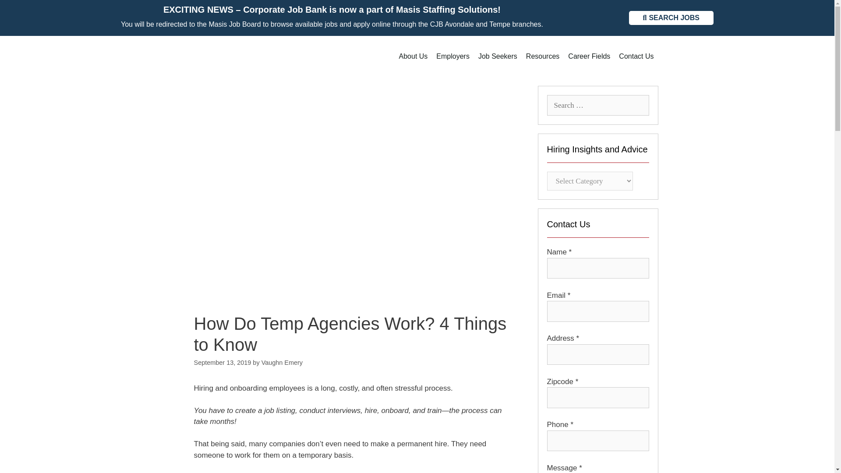 The width and height of the screenshot is (841, 473). What do you see at coordinates (542, 56) in the screenshot?
I see `Resources` at bounding box center [542, 56].